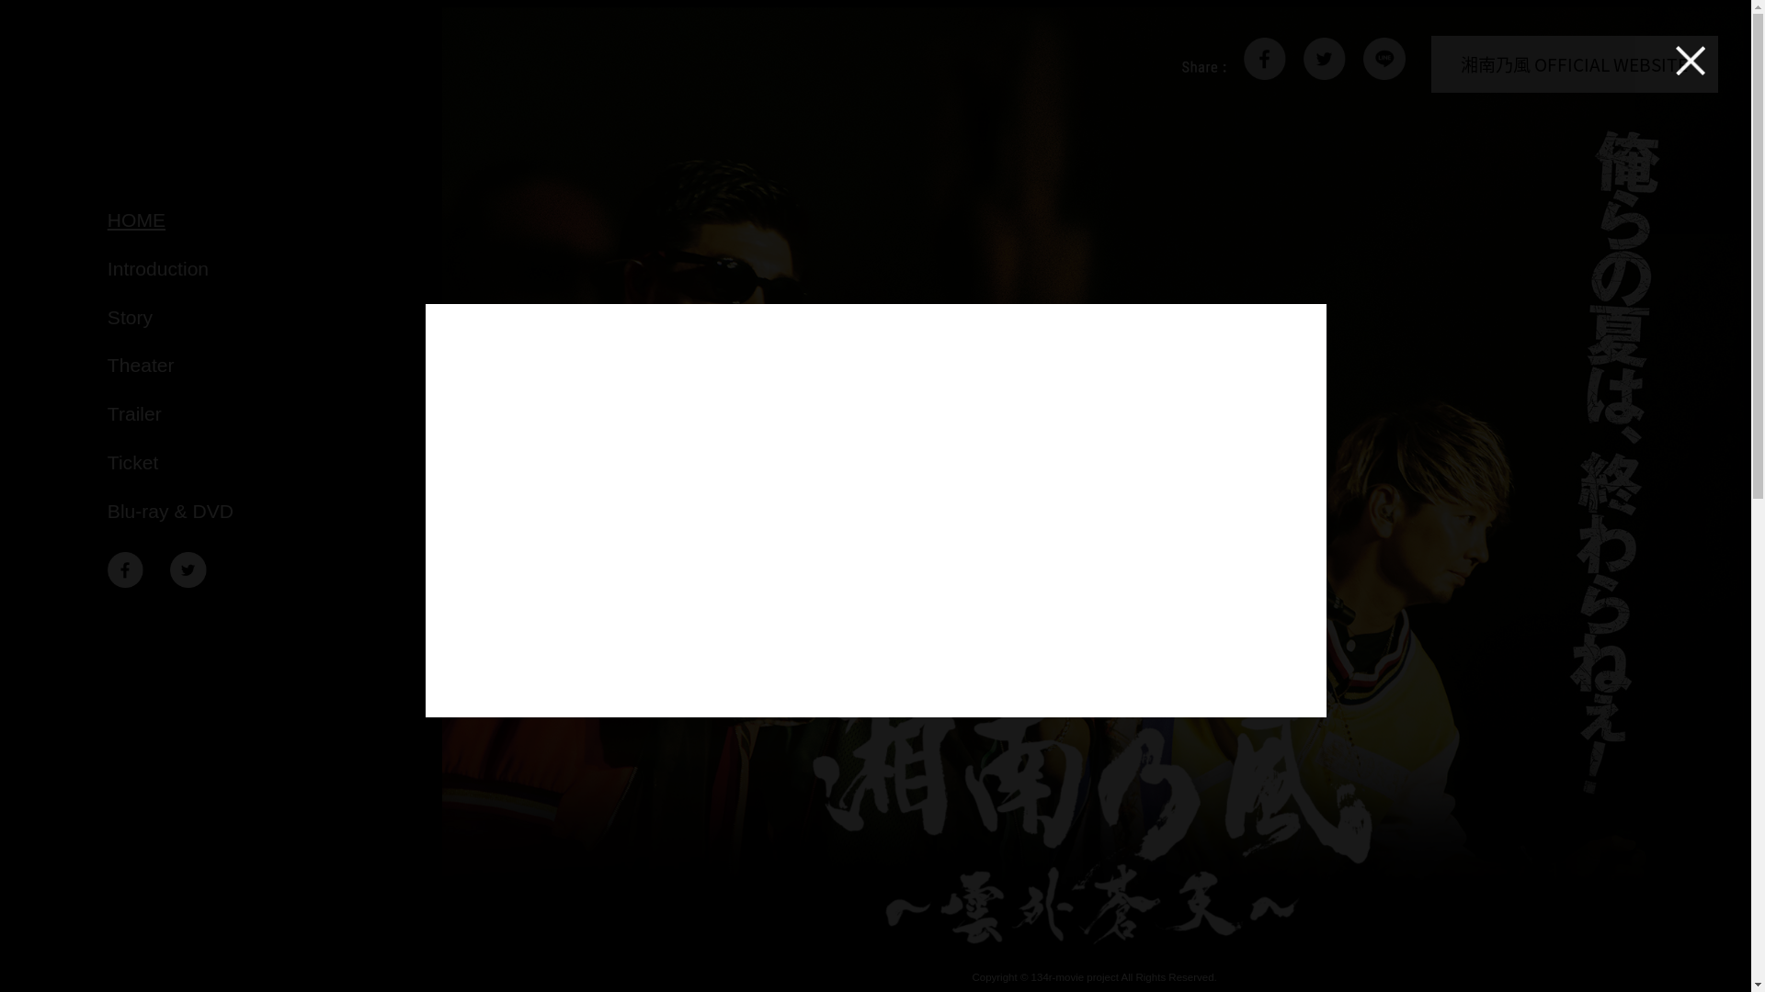  What do you see at coordinates (272, 511) in the screenshot?
I see `Blu-ray & DVD` at bounding box center [272, 511].